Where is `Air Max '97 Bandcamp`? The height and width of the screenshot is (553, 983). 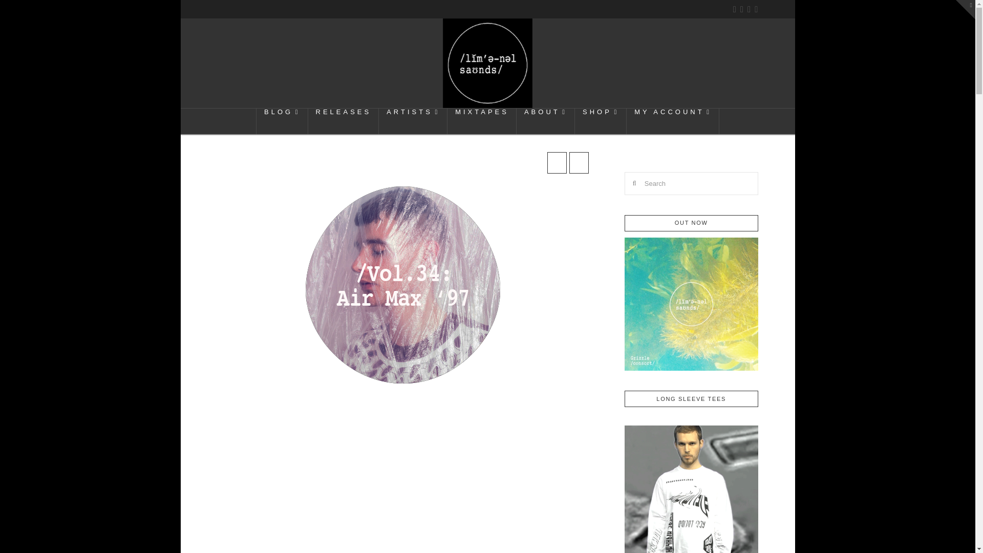 Air Max '97 Bandcamp is located at coordinates (283, 470).